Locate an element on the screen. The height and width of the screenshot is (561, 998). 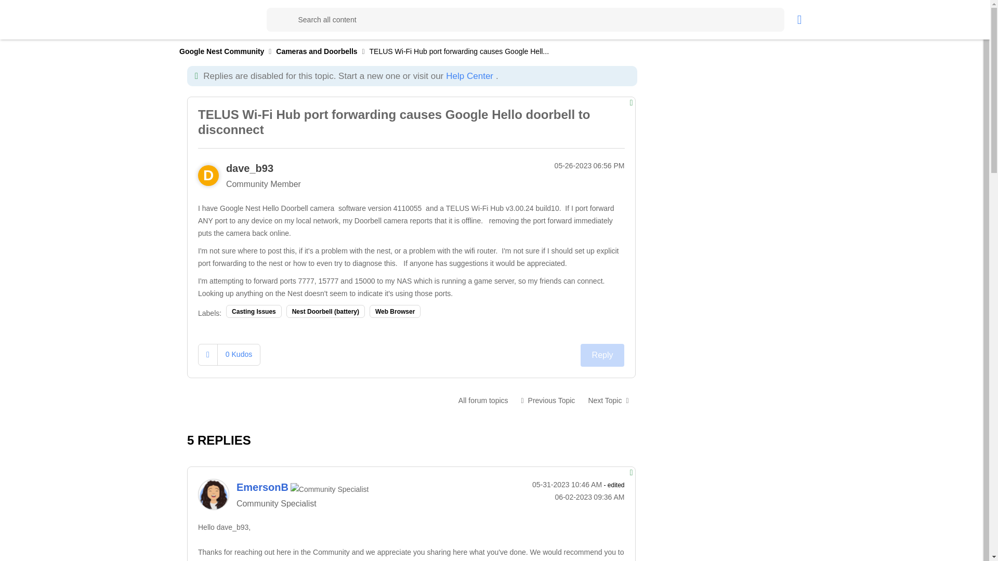
Search is located at coordinates (278, 20).